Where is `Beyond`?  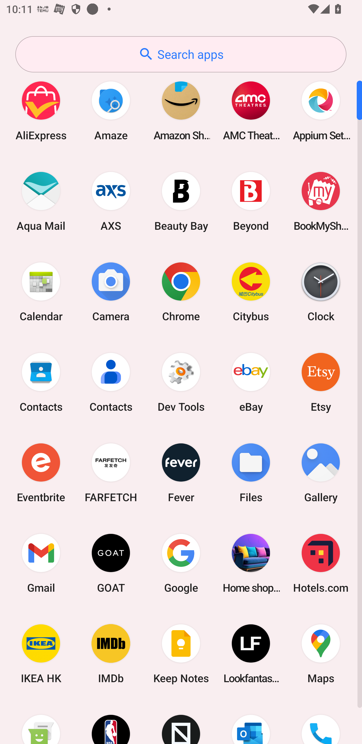 Beyond is located at coordinates (251, 201).